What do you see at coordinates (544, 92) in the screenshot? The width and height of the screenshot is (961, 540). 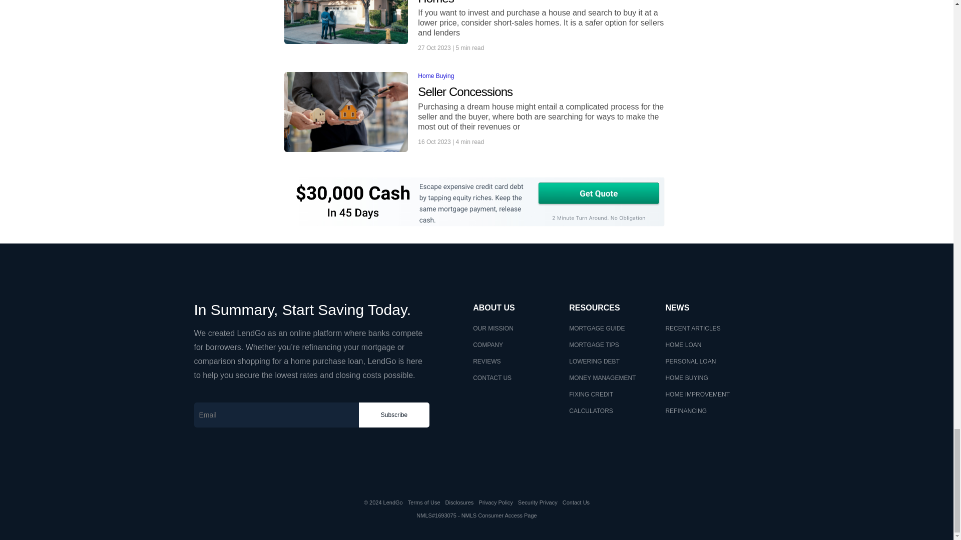 I see `Seller Concessions` at bounding box center [544, 92].